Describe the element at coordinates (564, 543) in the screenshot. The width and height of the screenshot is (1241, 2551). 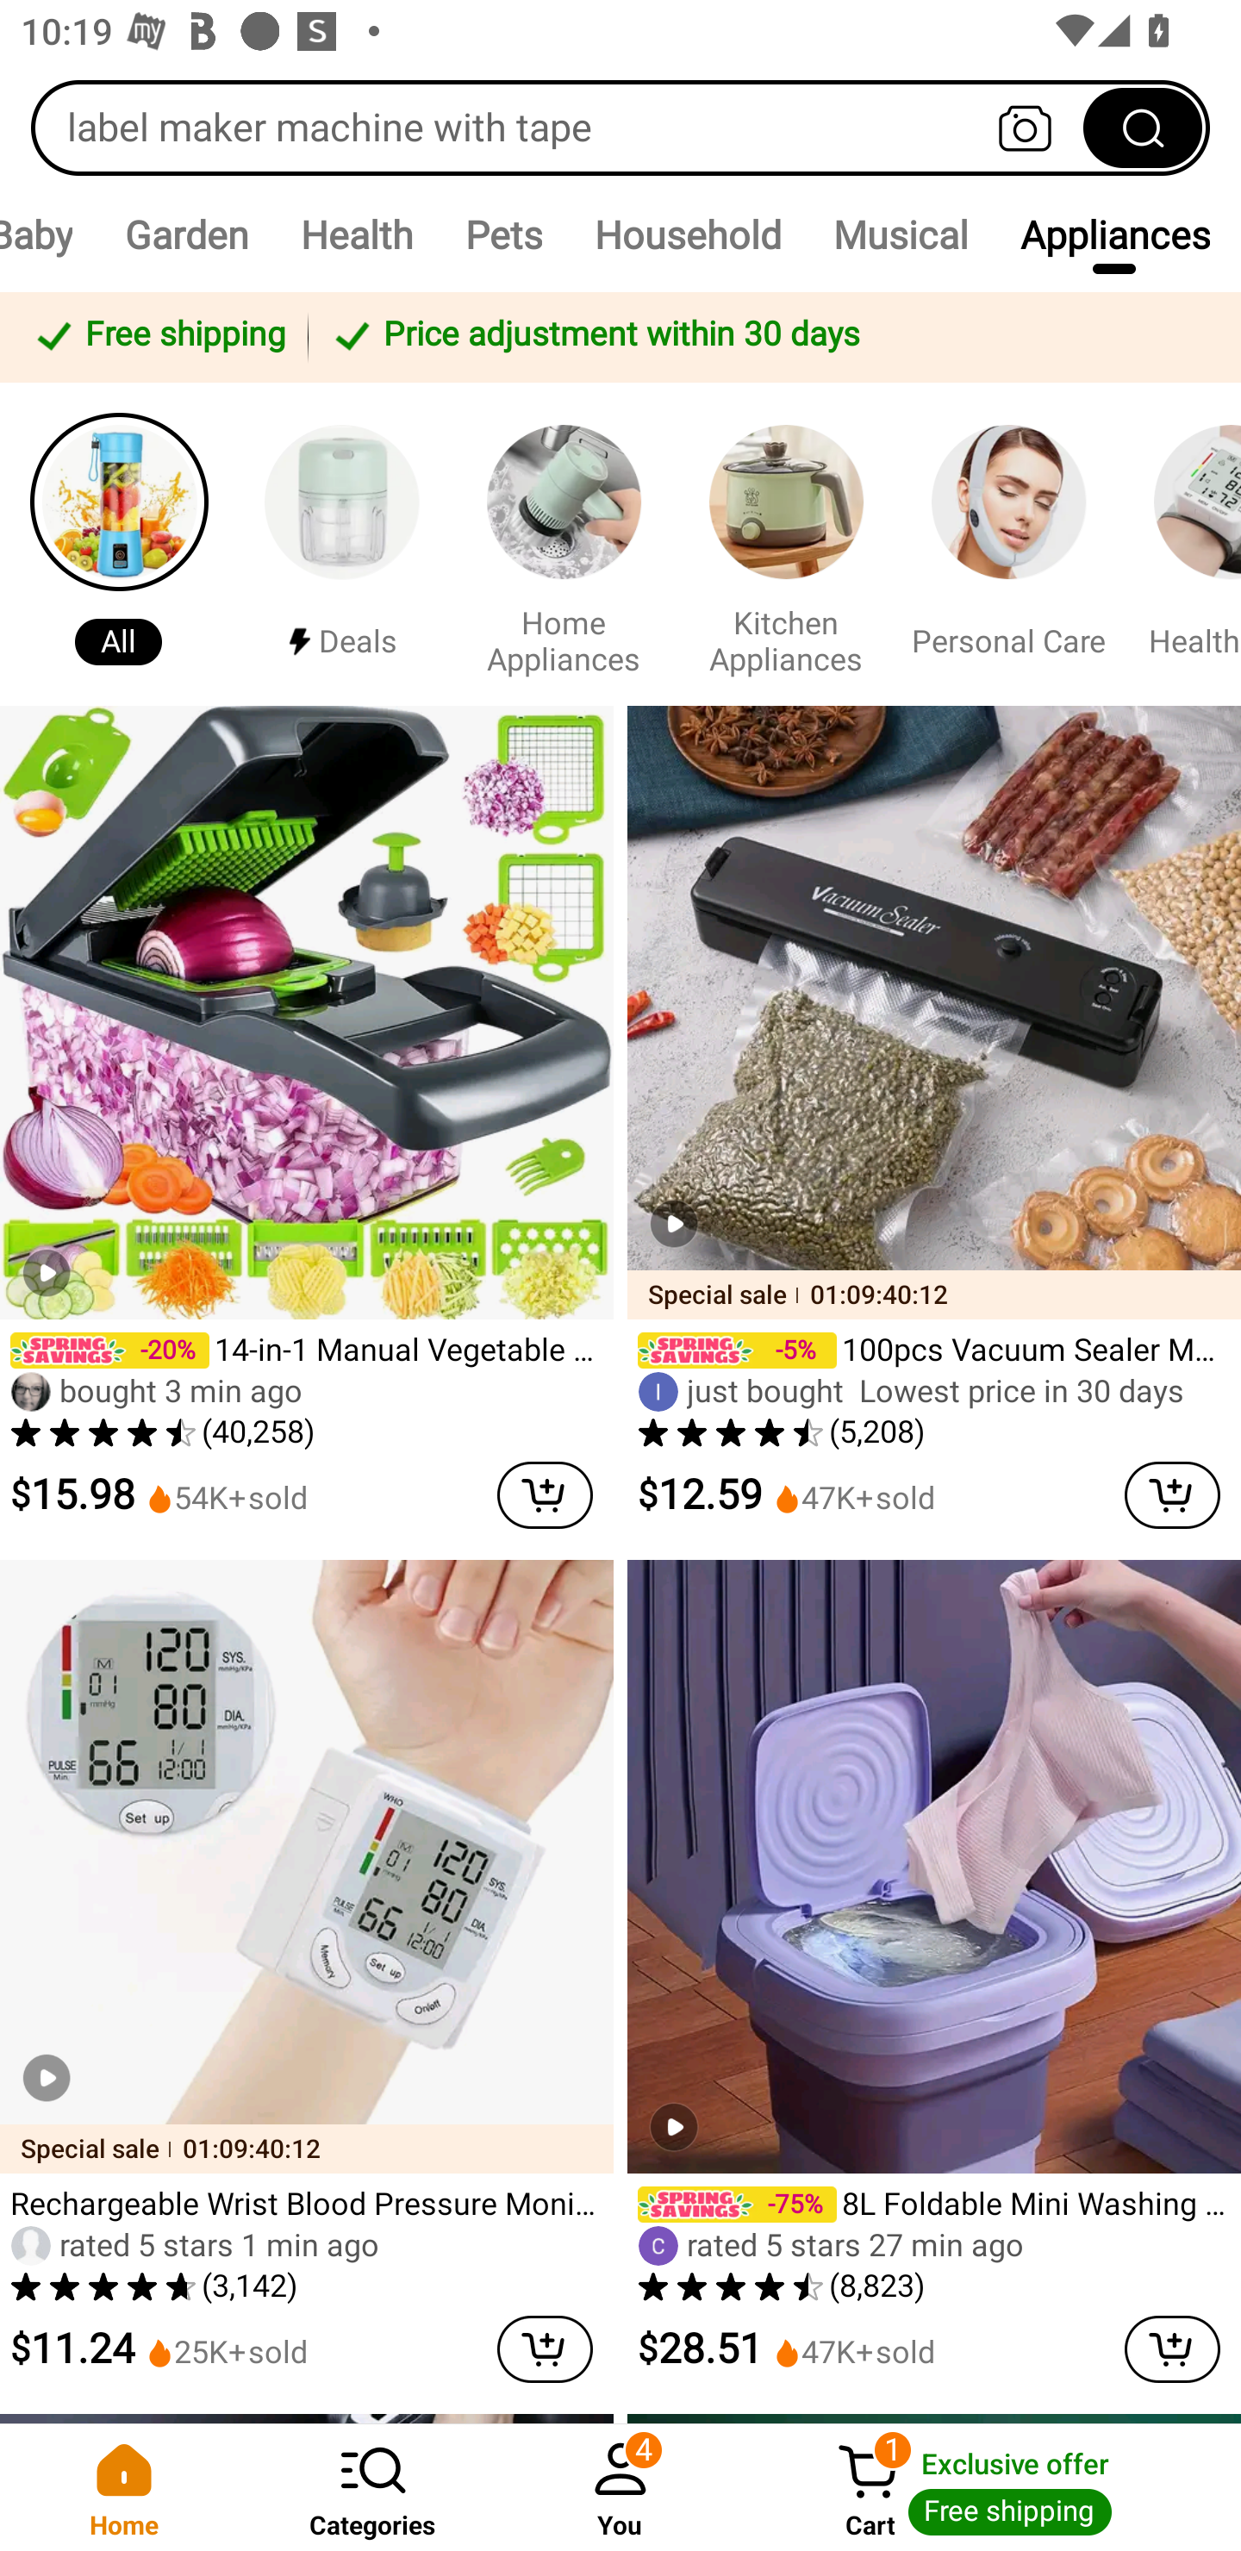
I see `Home Appliances` at that location.